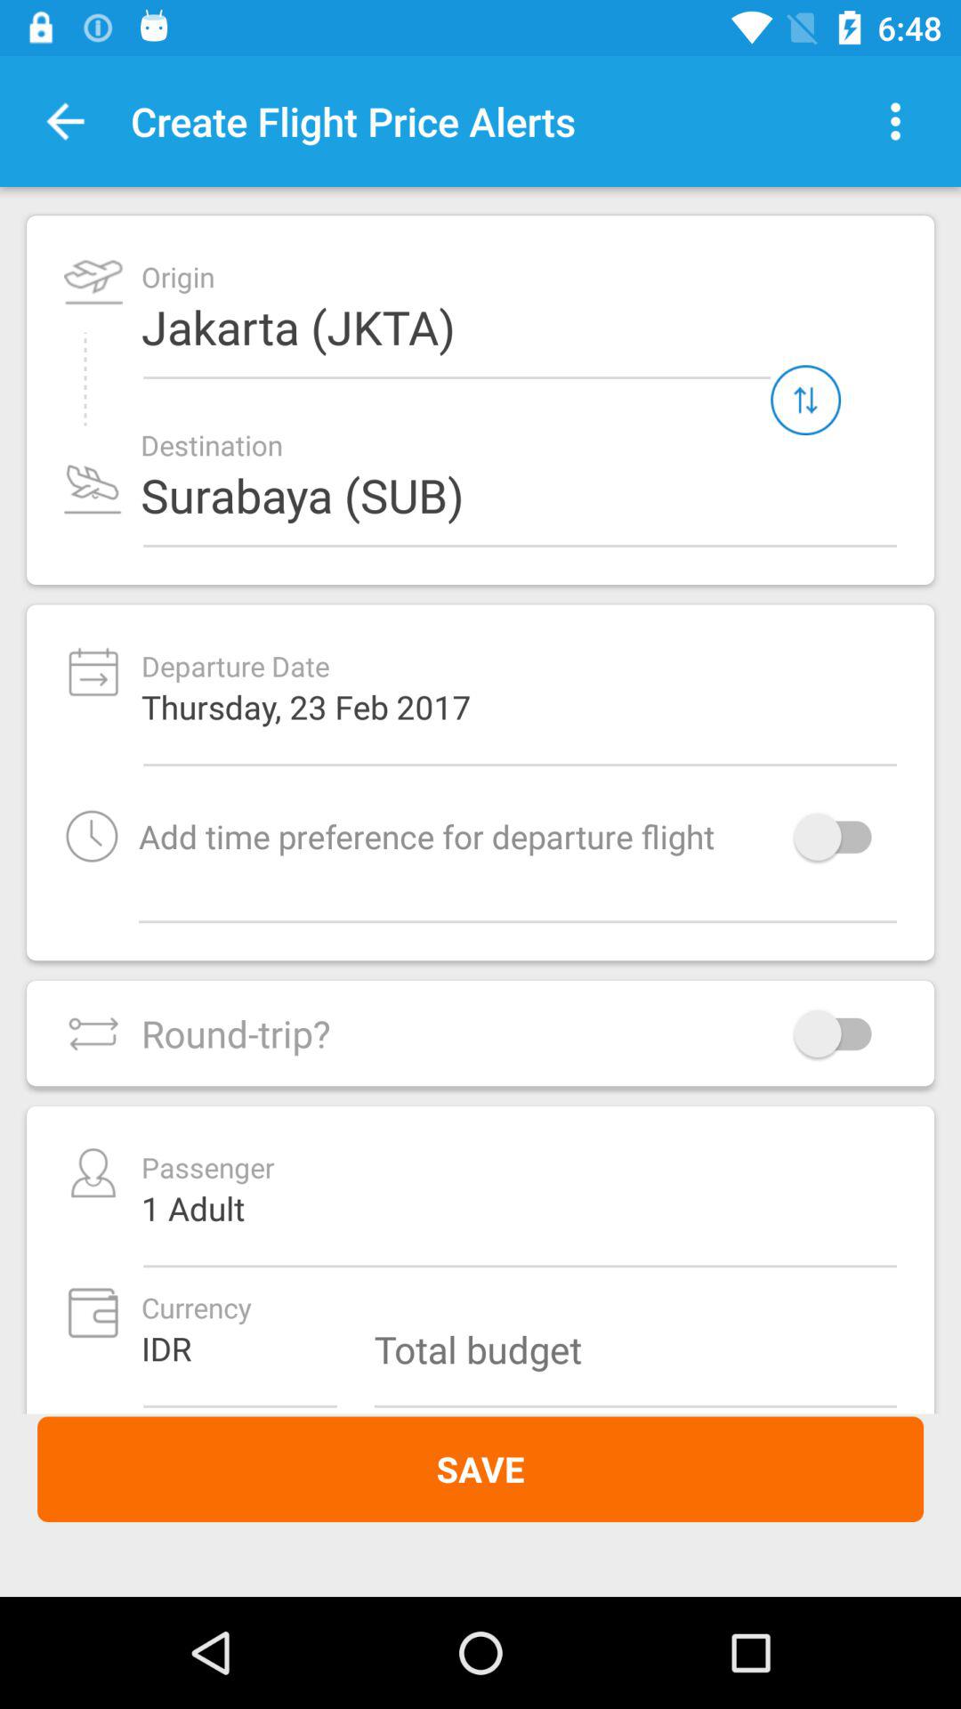 The image size is (961, 1709). Describe the element at coordinates (895, 121) in the screenshot. I see `setting` at that location.